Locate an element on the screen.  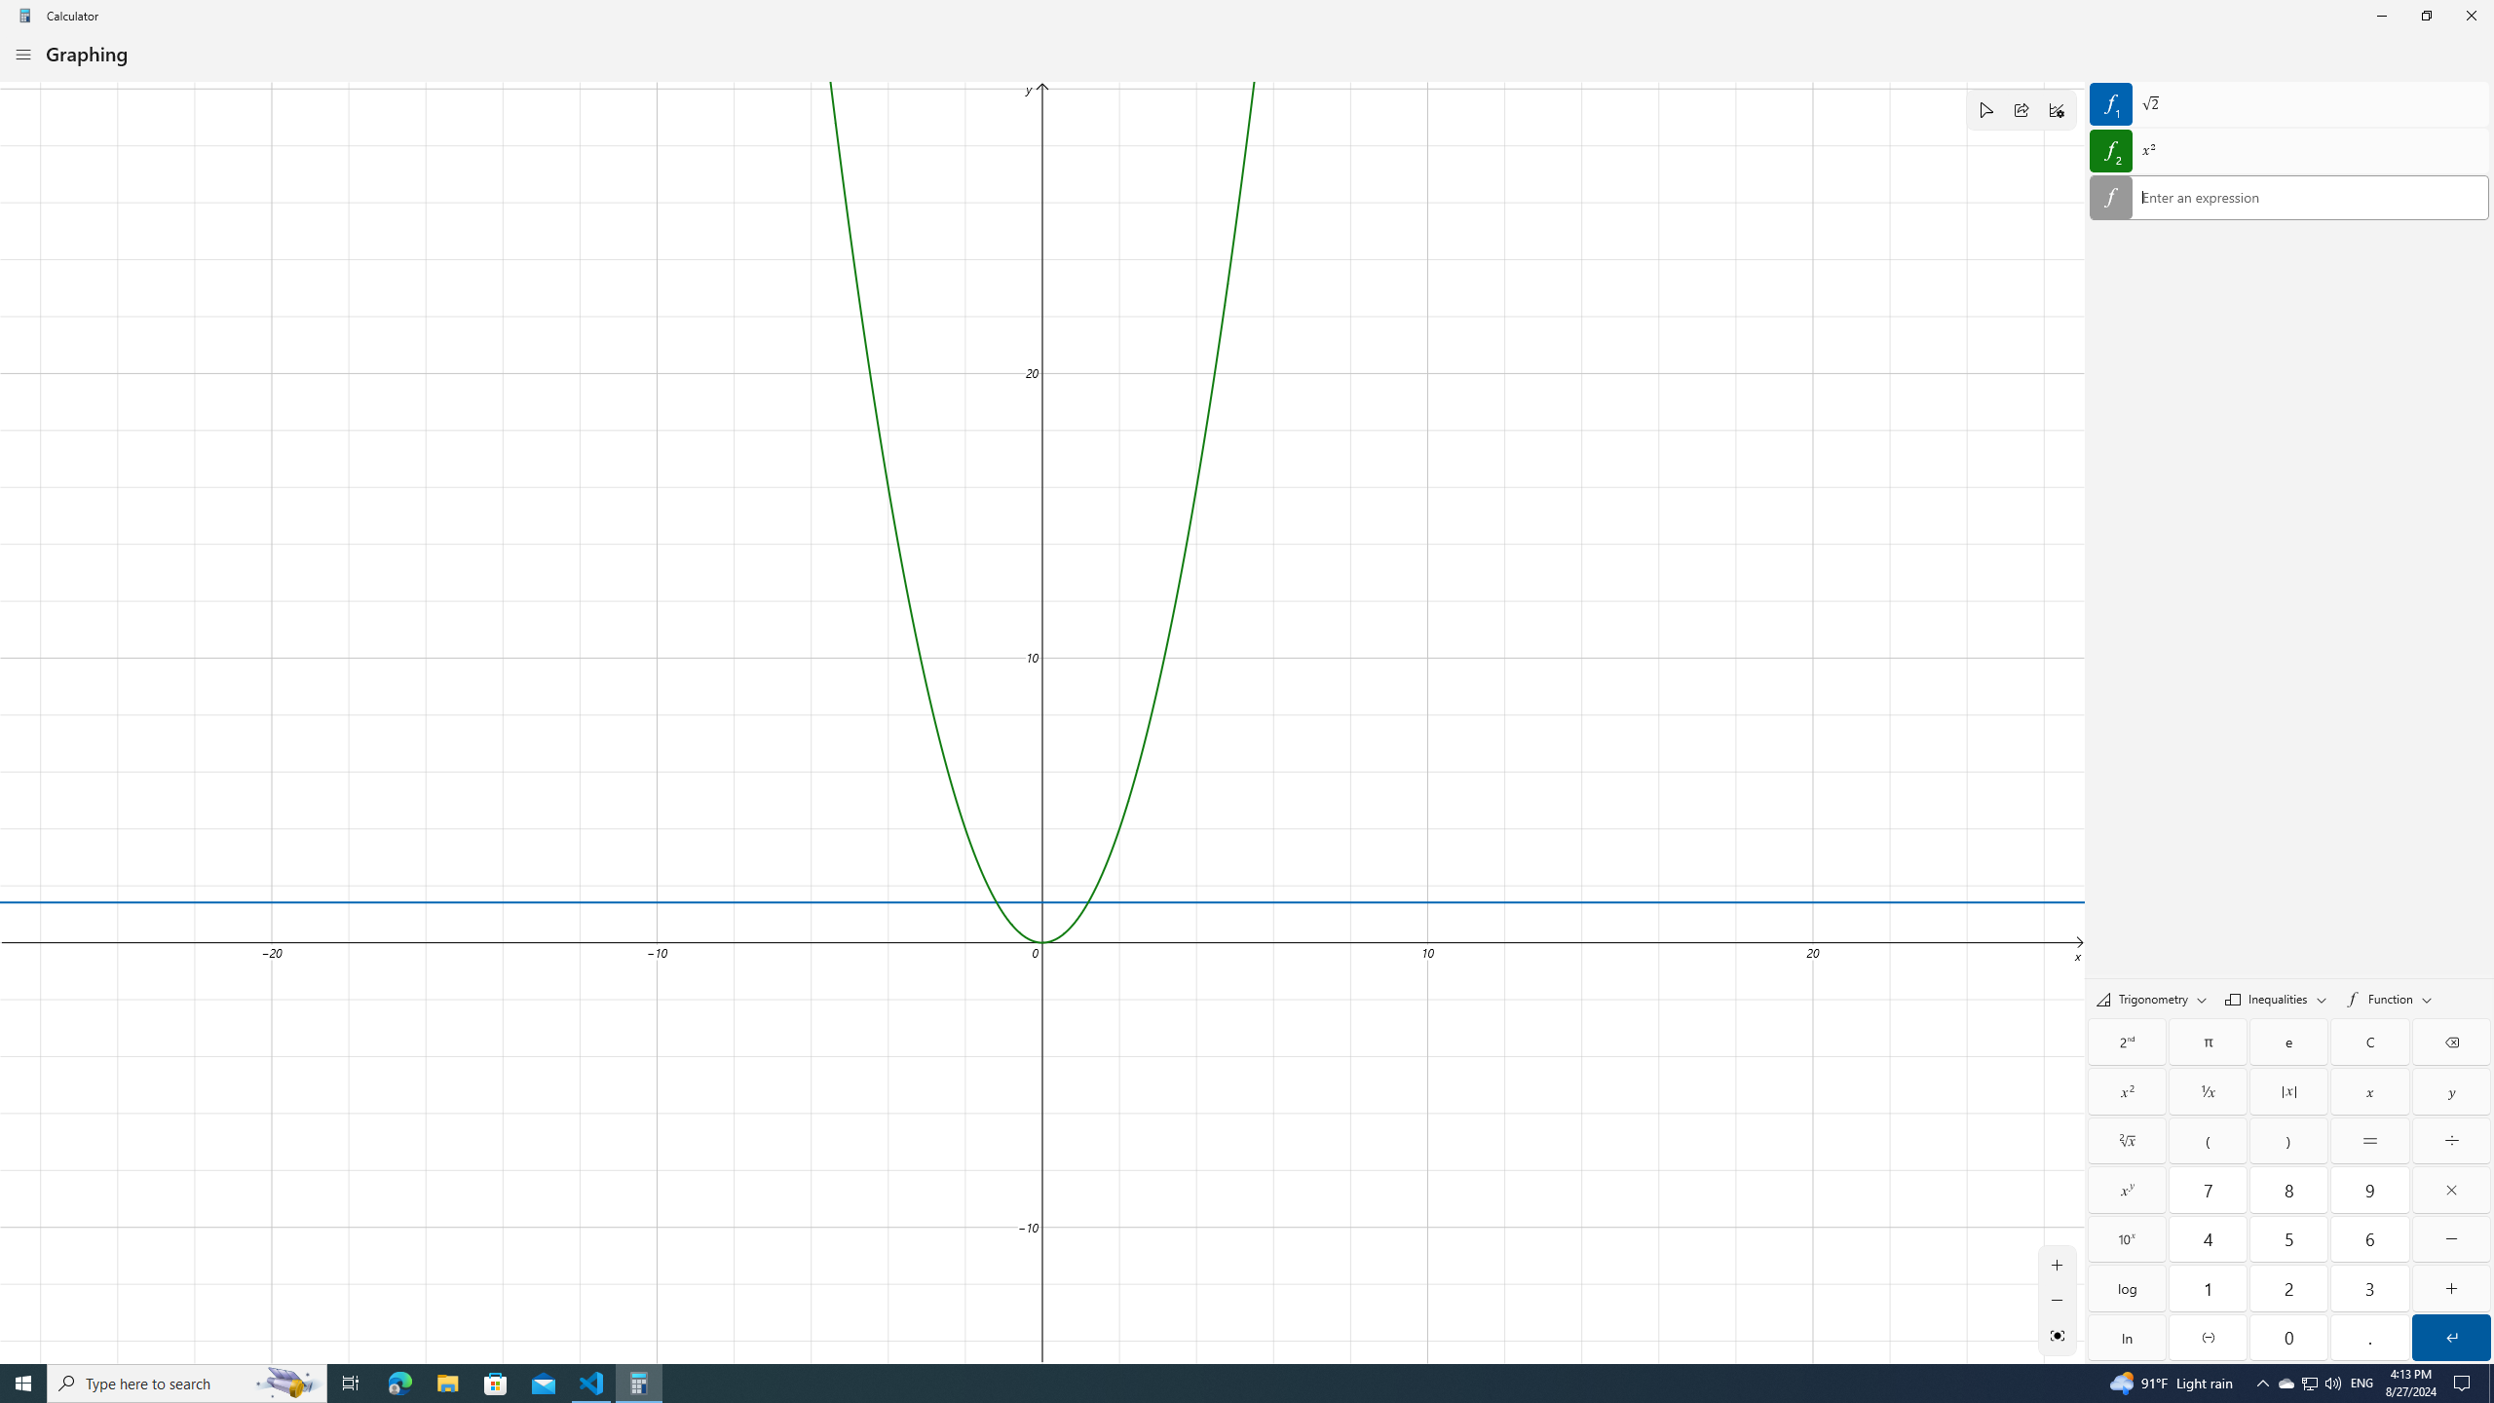
Positive negative is located at coordinates (2208, 1337).